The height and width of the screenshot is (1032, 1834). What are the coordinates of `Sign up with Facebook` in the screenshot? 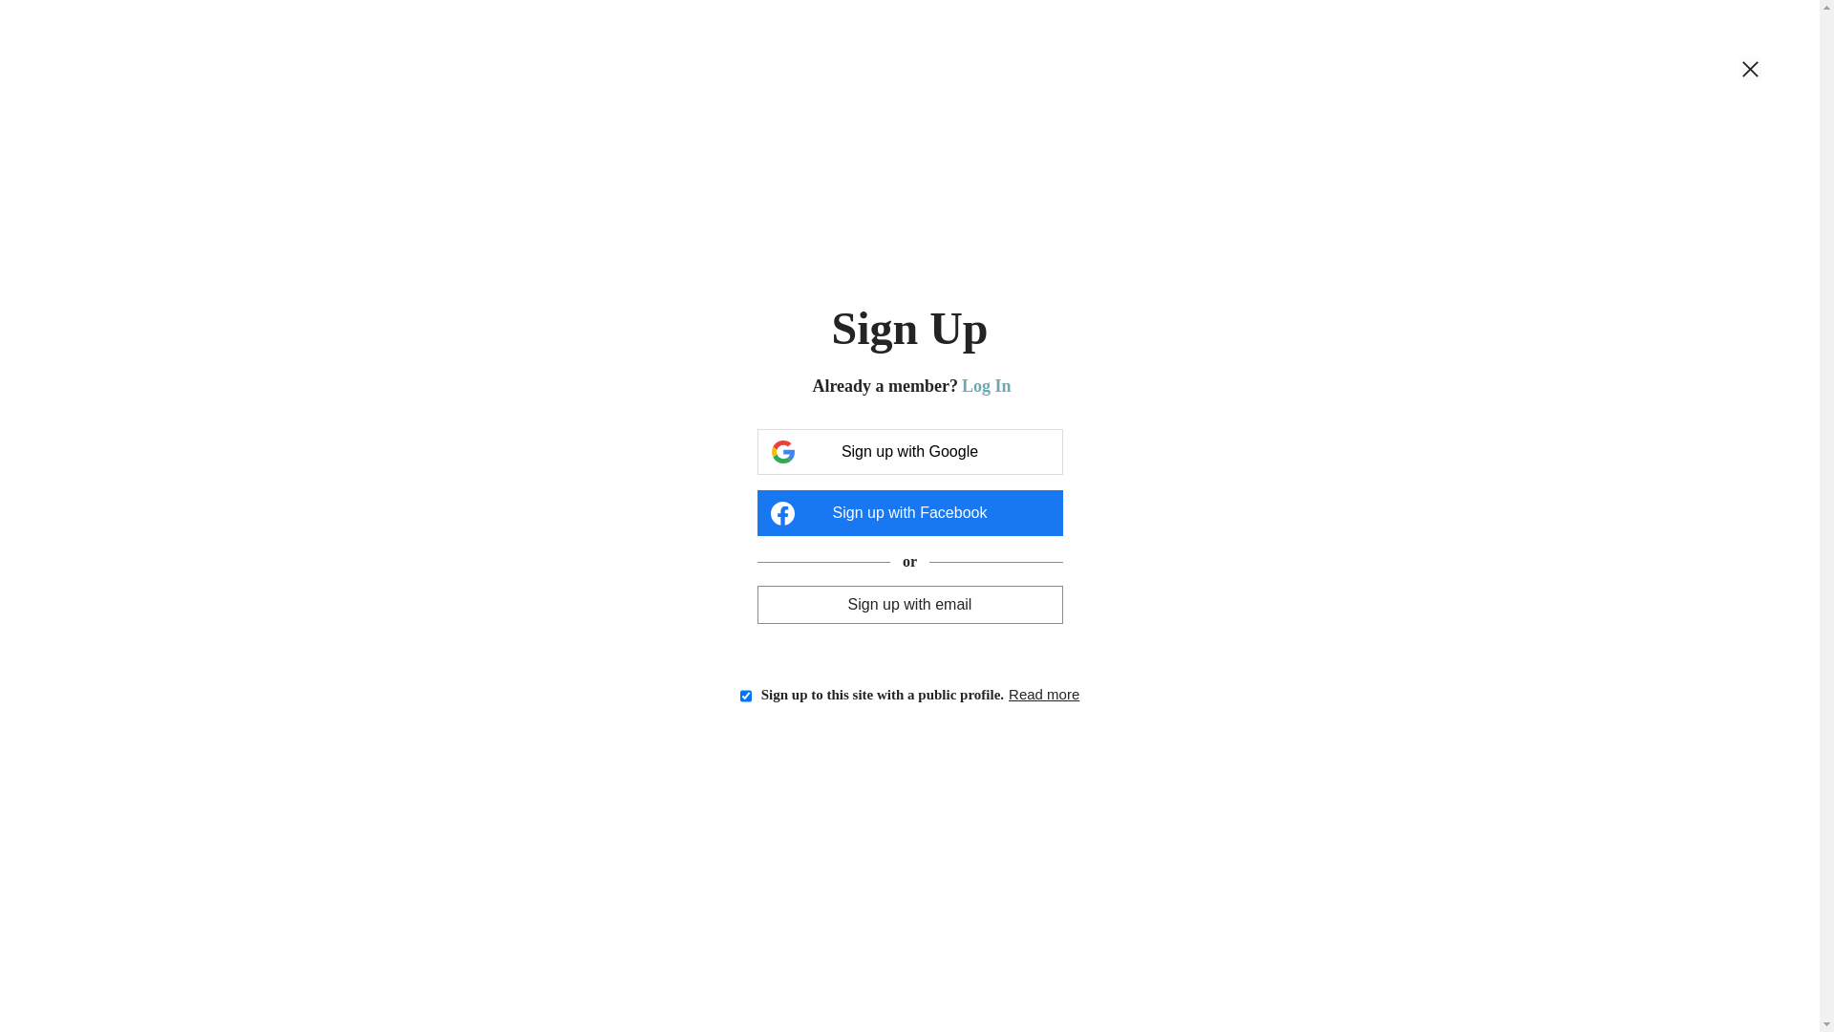 It's located at (909, 513).